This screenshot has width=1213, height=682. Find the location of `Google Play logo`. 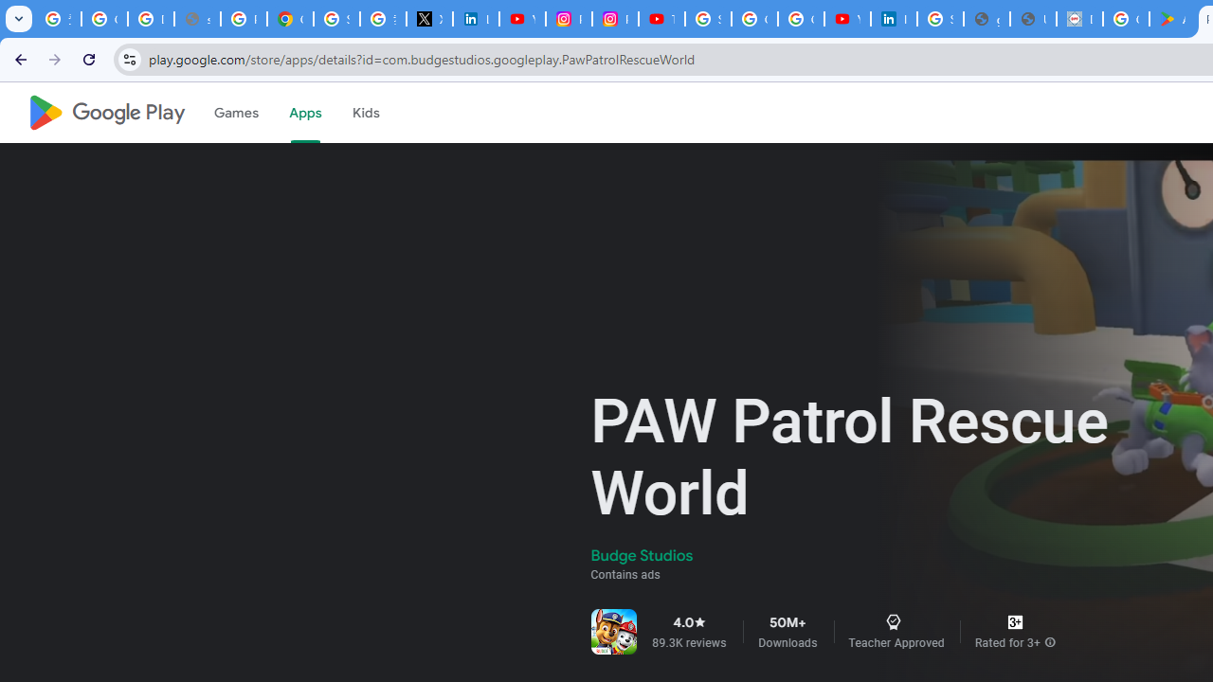

Google Play logo is located at coordinates (106, 113).